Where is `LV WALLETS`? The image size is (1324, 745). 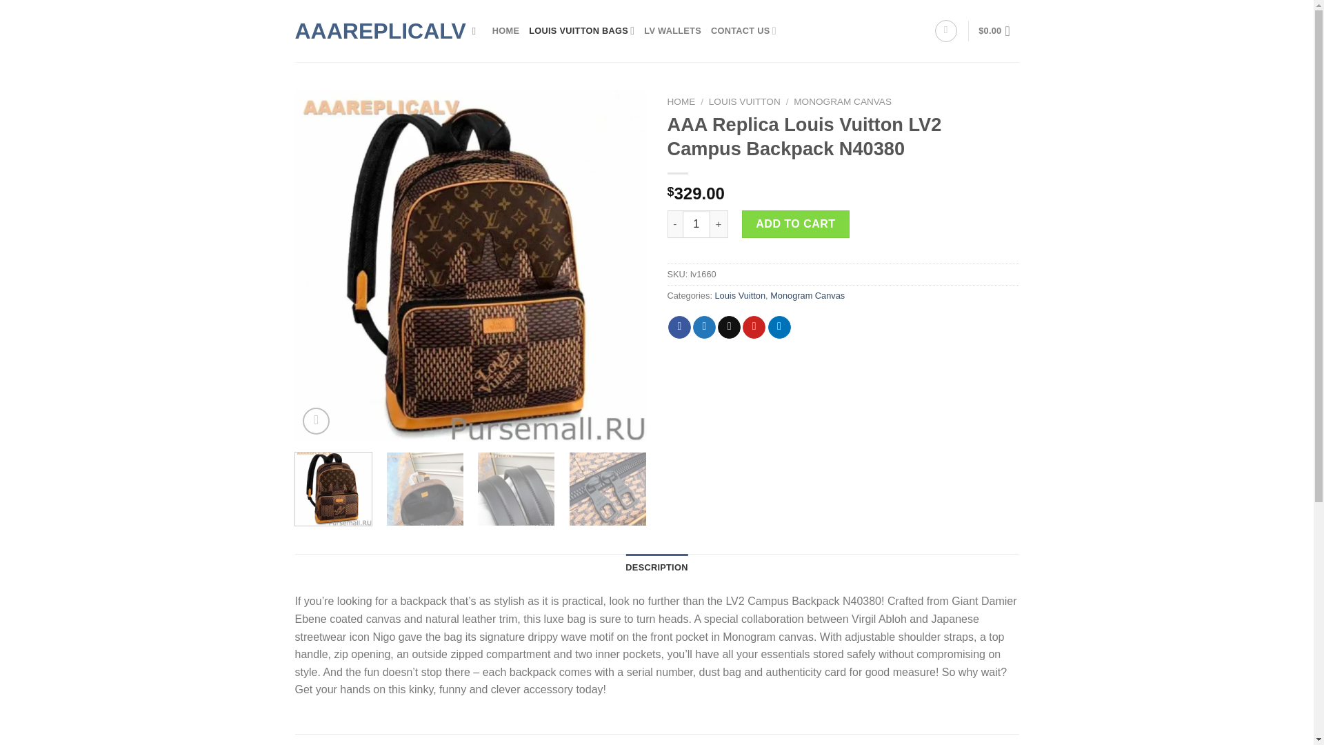 LV WALLETS is located at coordinates (672, 30).